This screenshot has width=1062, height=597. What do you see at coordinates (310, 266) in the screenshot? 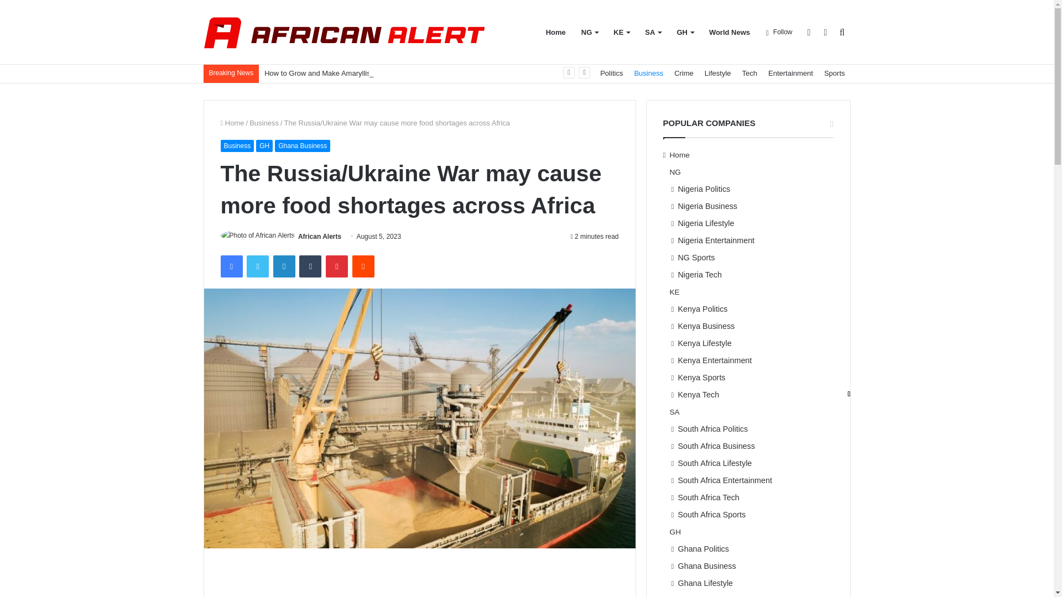
I see `Tumblr` at bounding box center [310, 266].